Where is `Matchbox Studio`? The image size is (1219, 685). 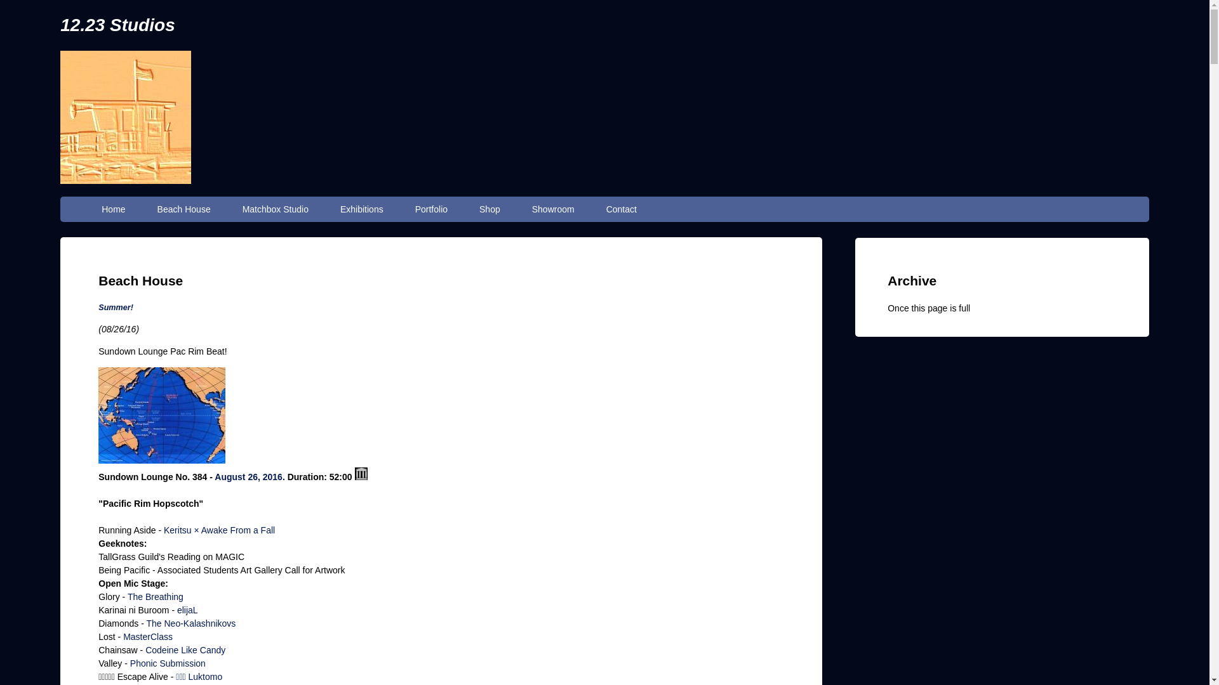
Matchbox Studio is located at coordinates (276, 209).